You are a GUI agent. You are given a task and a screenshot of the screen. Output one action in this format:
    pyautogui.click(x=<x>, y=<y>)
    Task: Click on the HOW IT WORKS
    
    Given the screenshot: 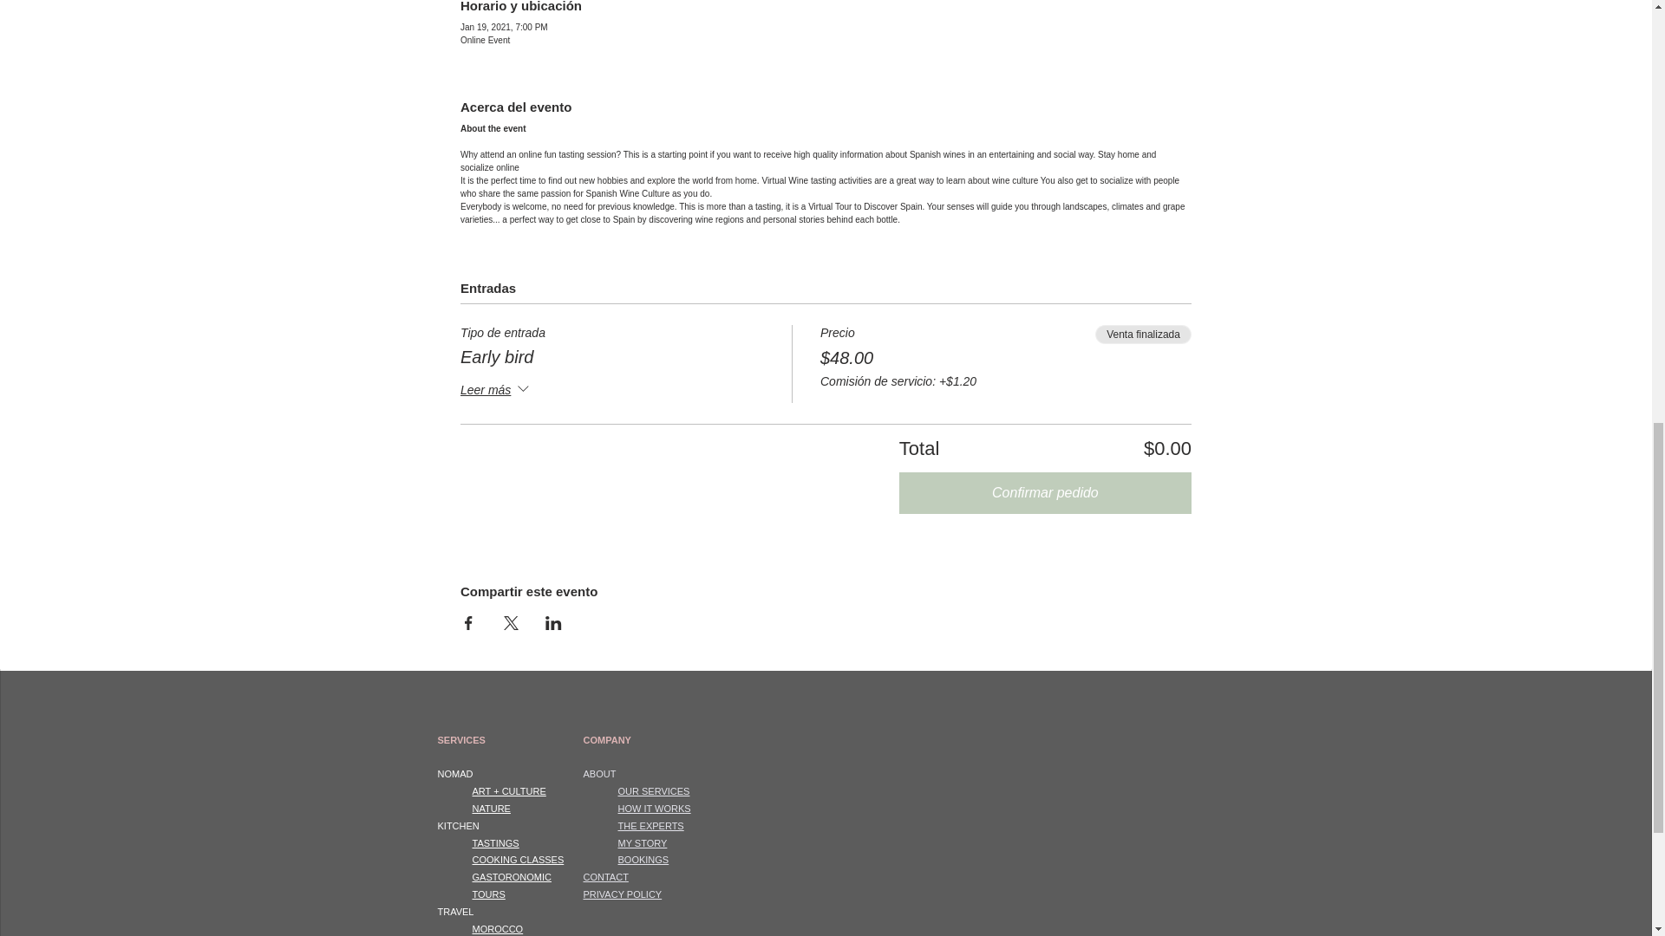 What is the action you would take?
    pyautogui.click(x=654, y=808)
    